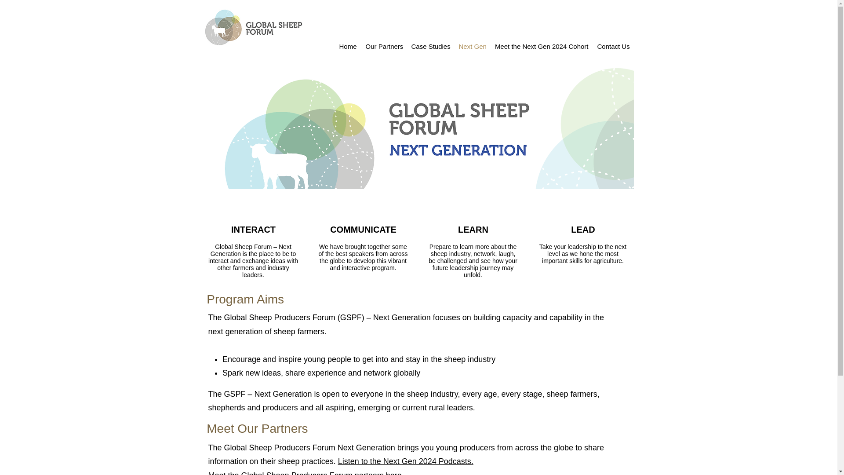  What do you see at coordinates (472, 47) in the screenshot?
I see `Next Gen` at bounding box center [472, 47].